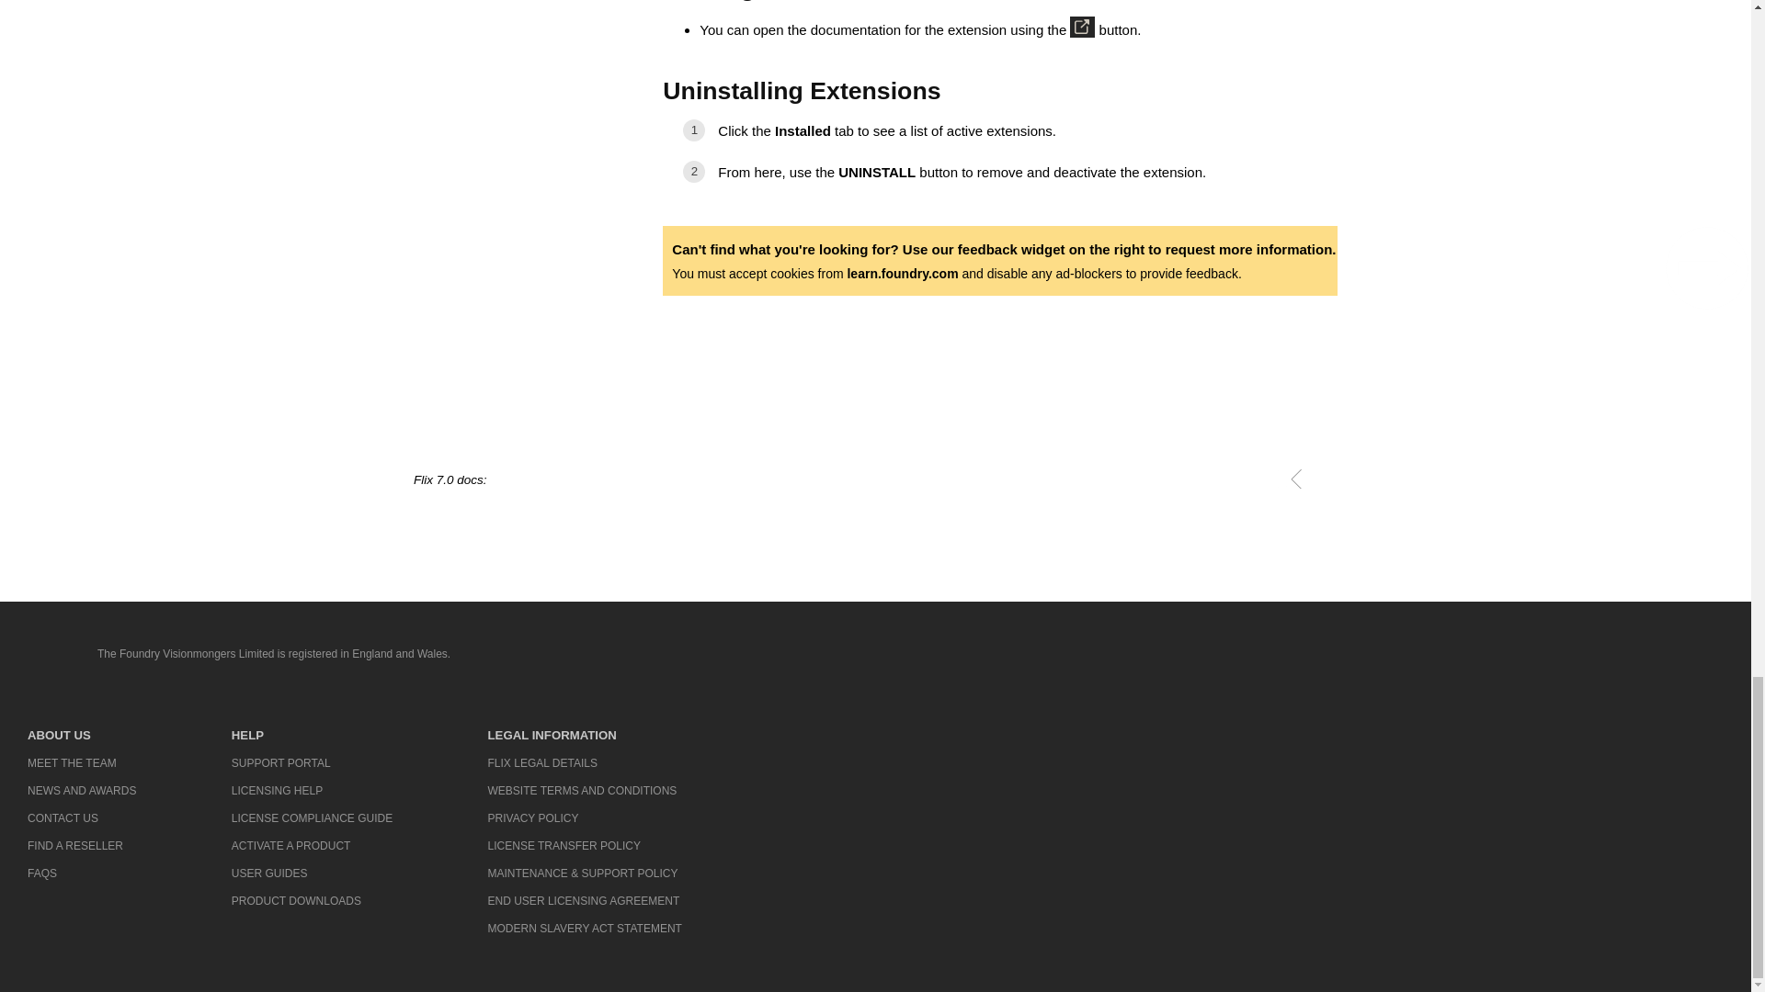 The width and height of the screenshot is (1765, 992). What do you see at coordinates (81, 817) in the screenshot?
I see `CONTACT US` at bounding box center [81, 817].